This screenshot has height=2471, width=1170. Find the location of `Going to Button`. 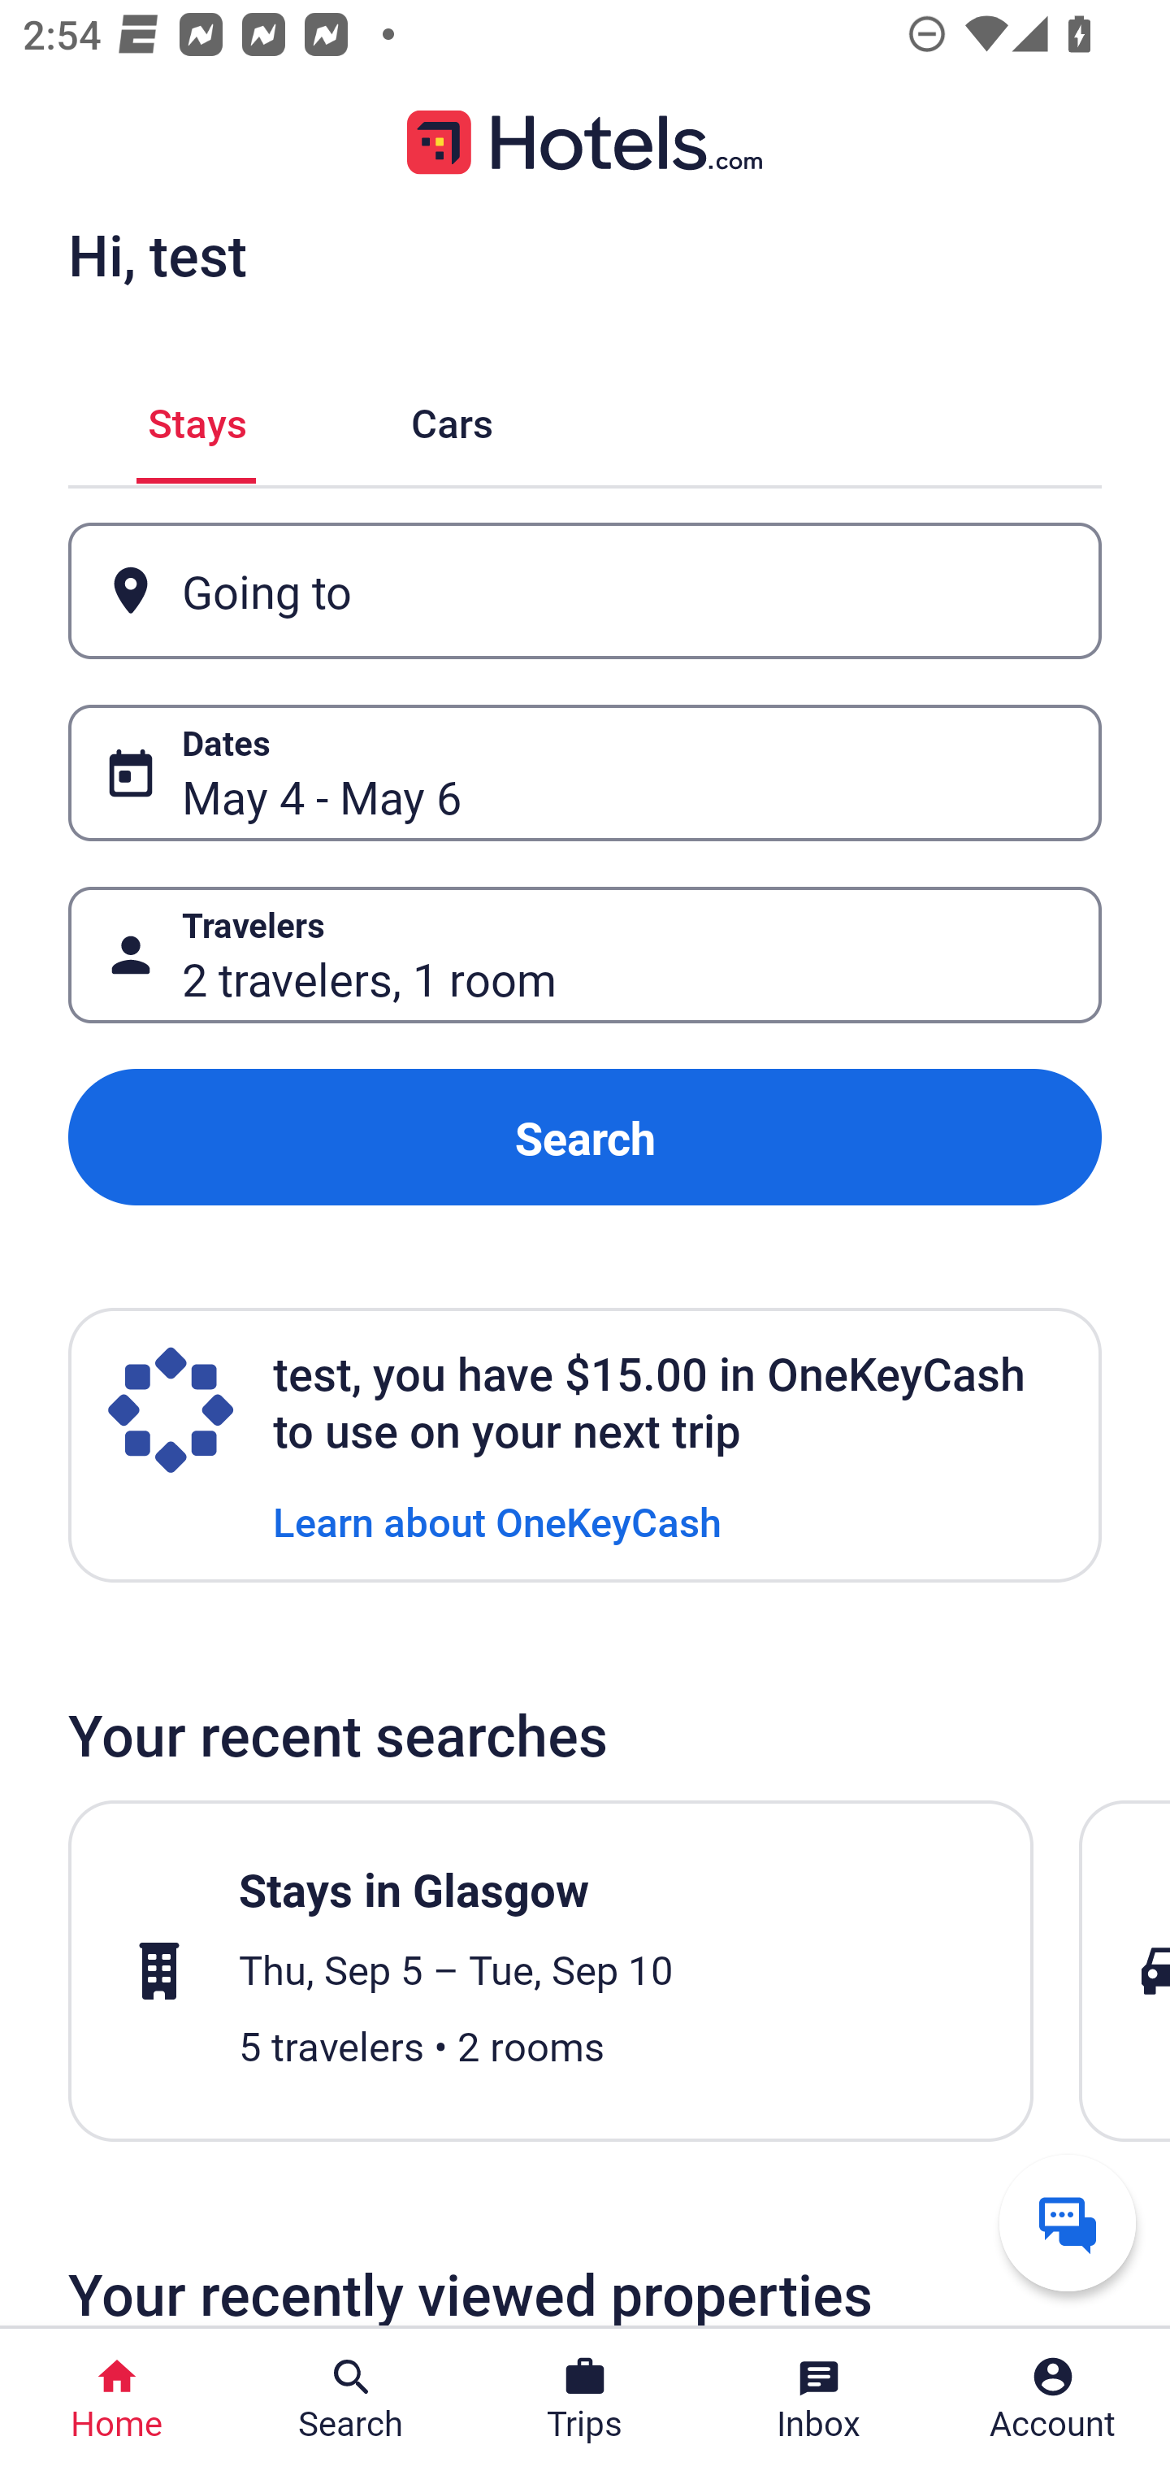

Going to Button is located at coordinates (585, 592).